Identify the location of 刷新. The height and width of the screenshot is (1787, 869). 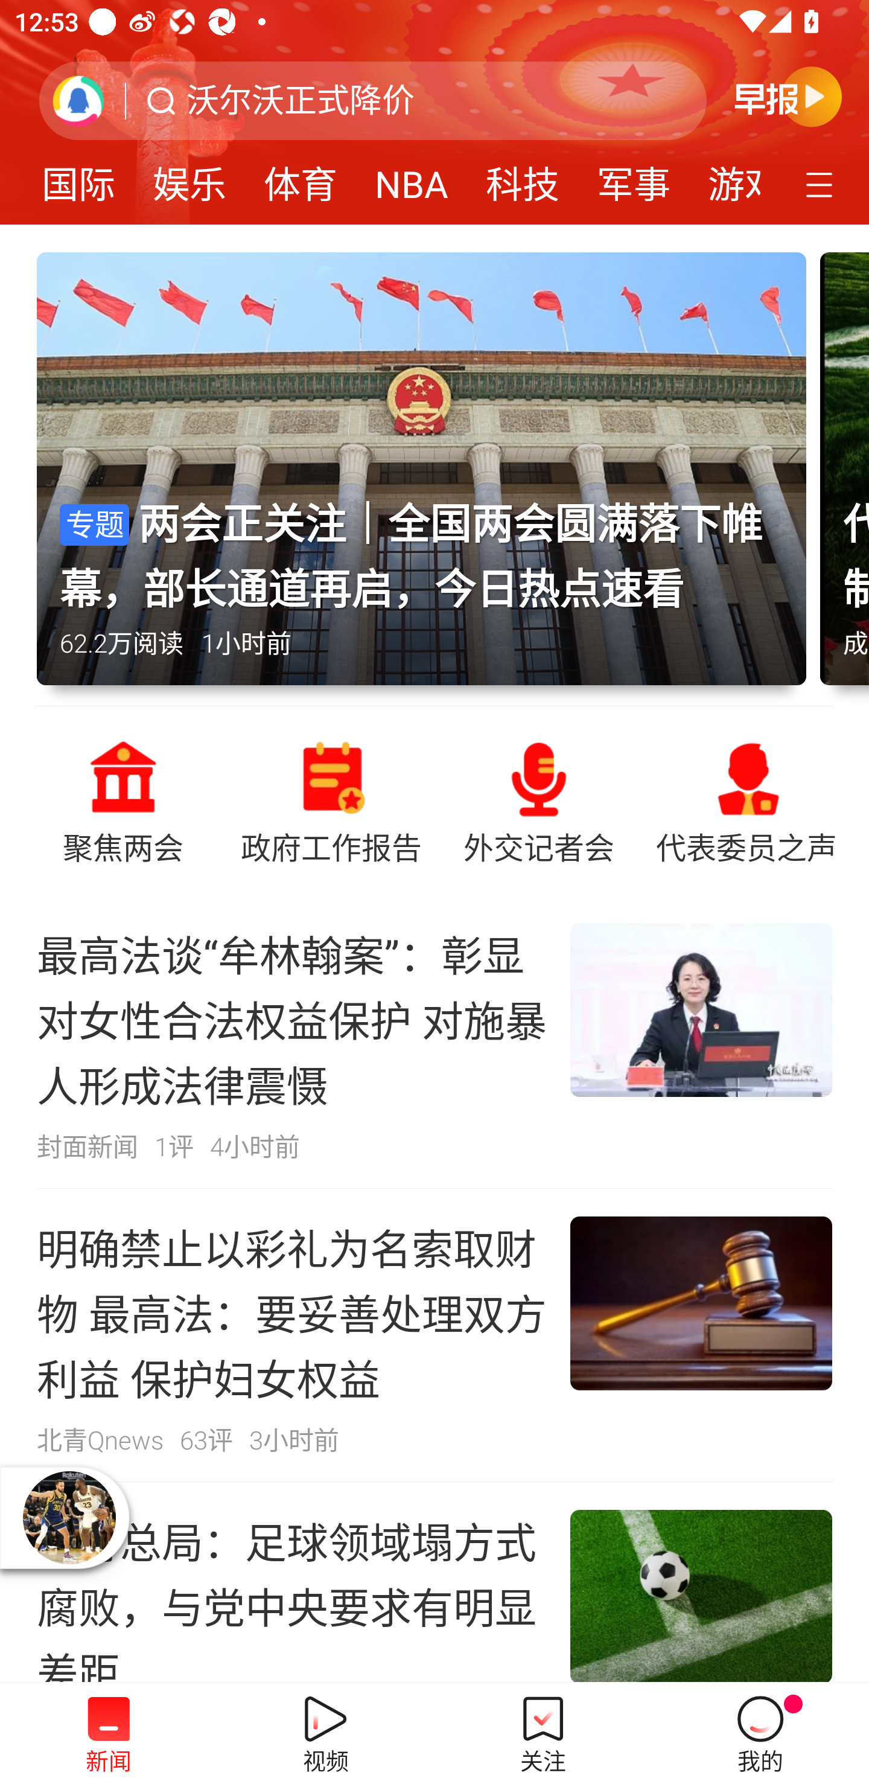
(78, 100).